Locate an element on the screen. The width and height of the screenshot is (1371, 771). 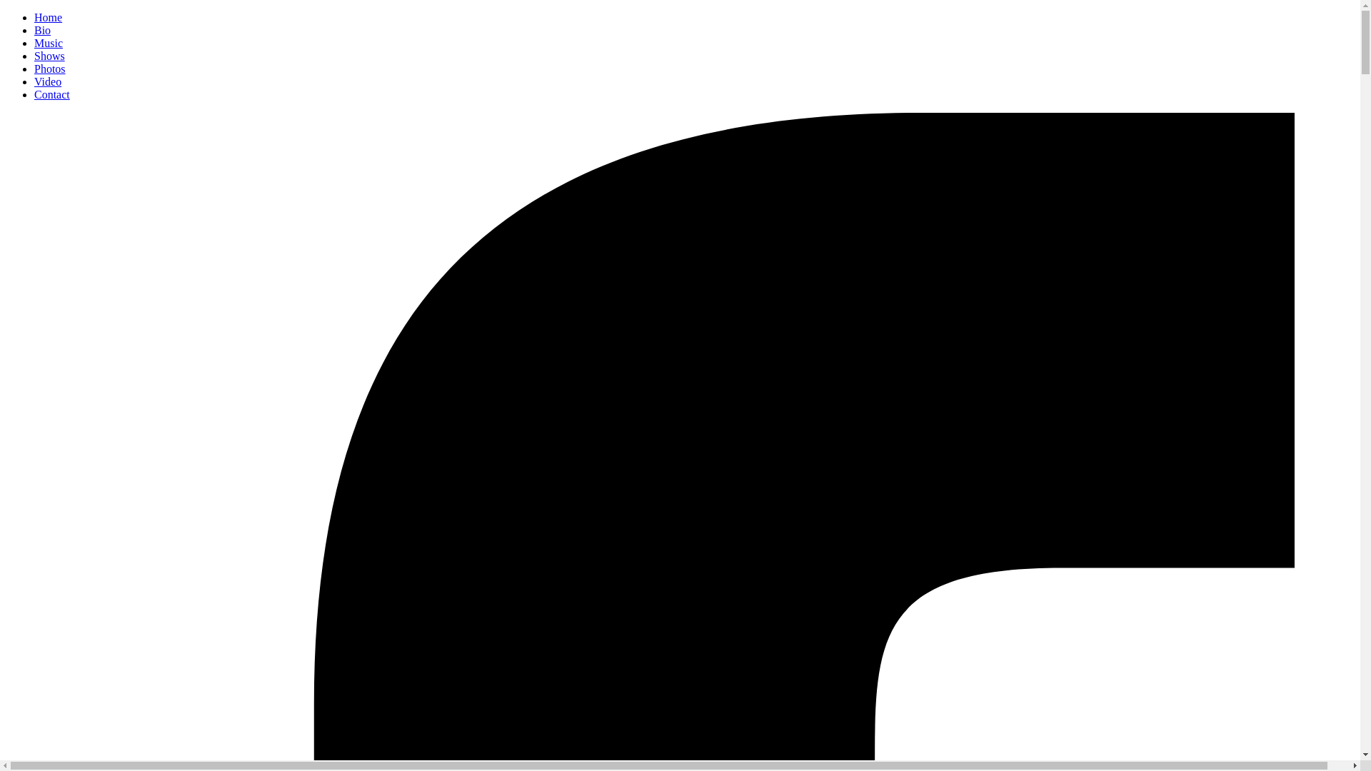
Music is located at coordinates (49, 43).